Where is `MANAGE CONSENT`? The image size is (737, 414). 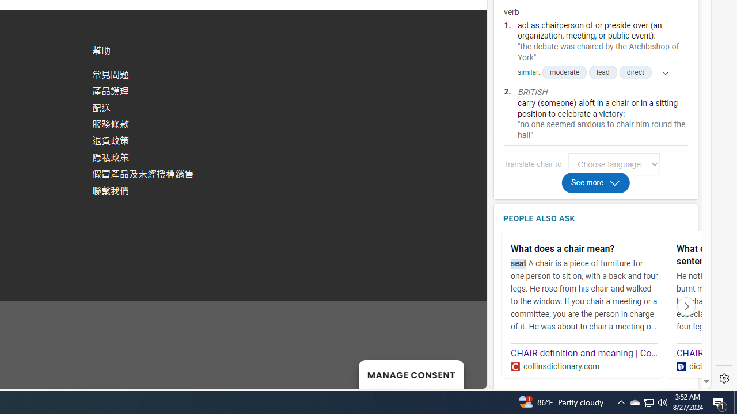
MANAGE CONSENT is located at coordinates (411, 374).